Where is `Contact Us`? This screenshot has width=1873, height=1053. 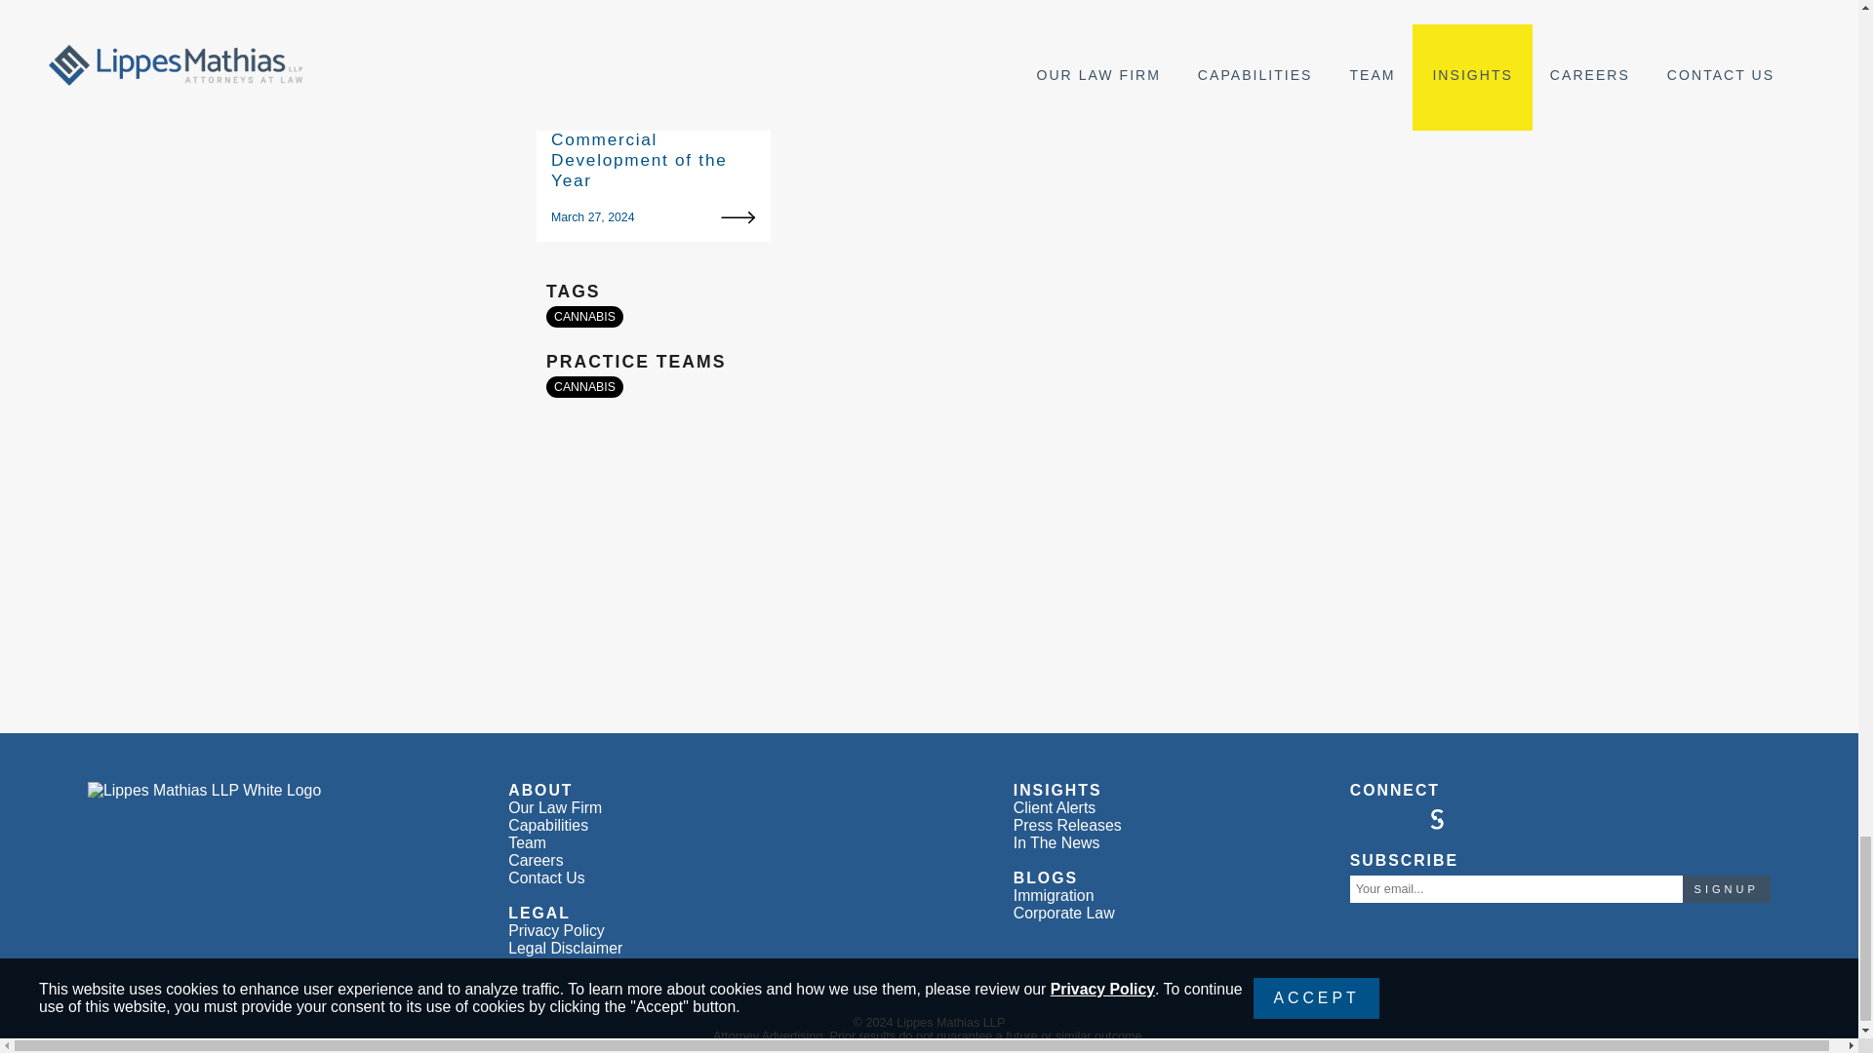
Contact Us is located at coordinates (546, 877).